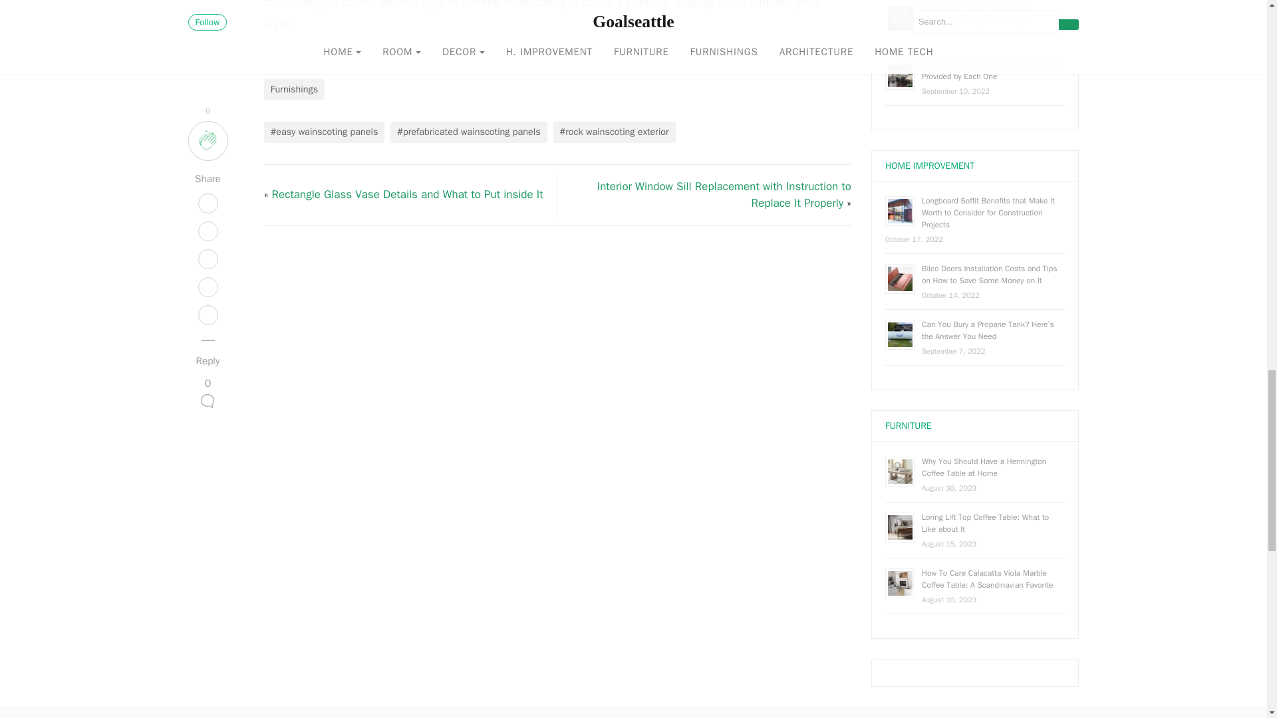  Describe the element at coordinates (909, 425) in the screenshot. I see `Furniture` at that location.